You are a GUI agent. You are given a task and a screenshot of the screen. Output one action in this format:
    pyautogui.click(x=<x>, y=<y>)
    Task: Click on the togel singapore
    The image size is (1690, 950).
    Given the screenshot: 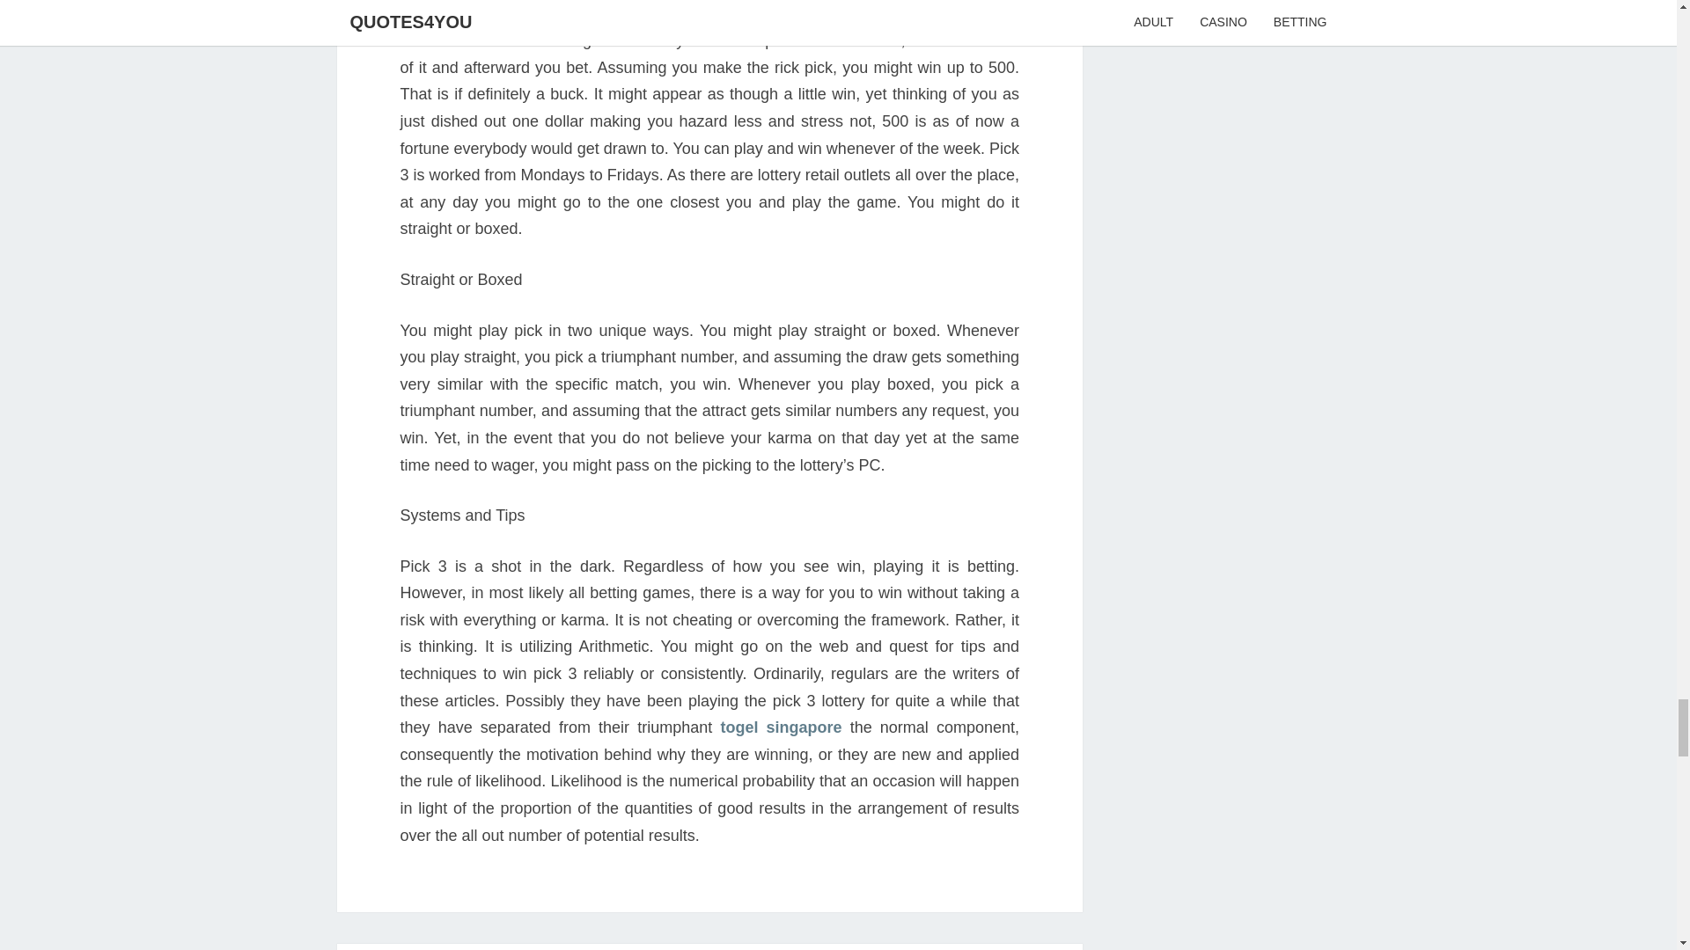 What is the action you would take?
    pyautogui.click(x=780, y=727)
    